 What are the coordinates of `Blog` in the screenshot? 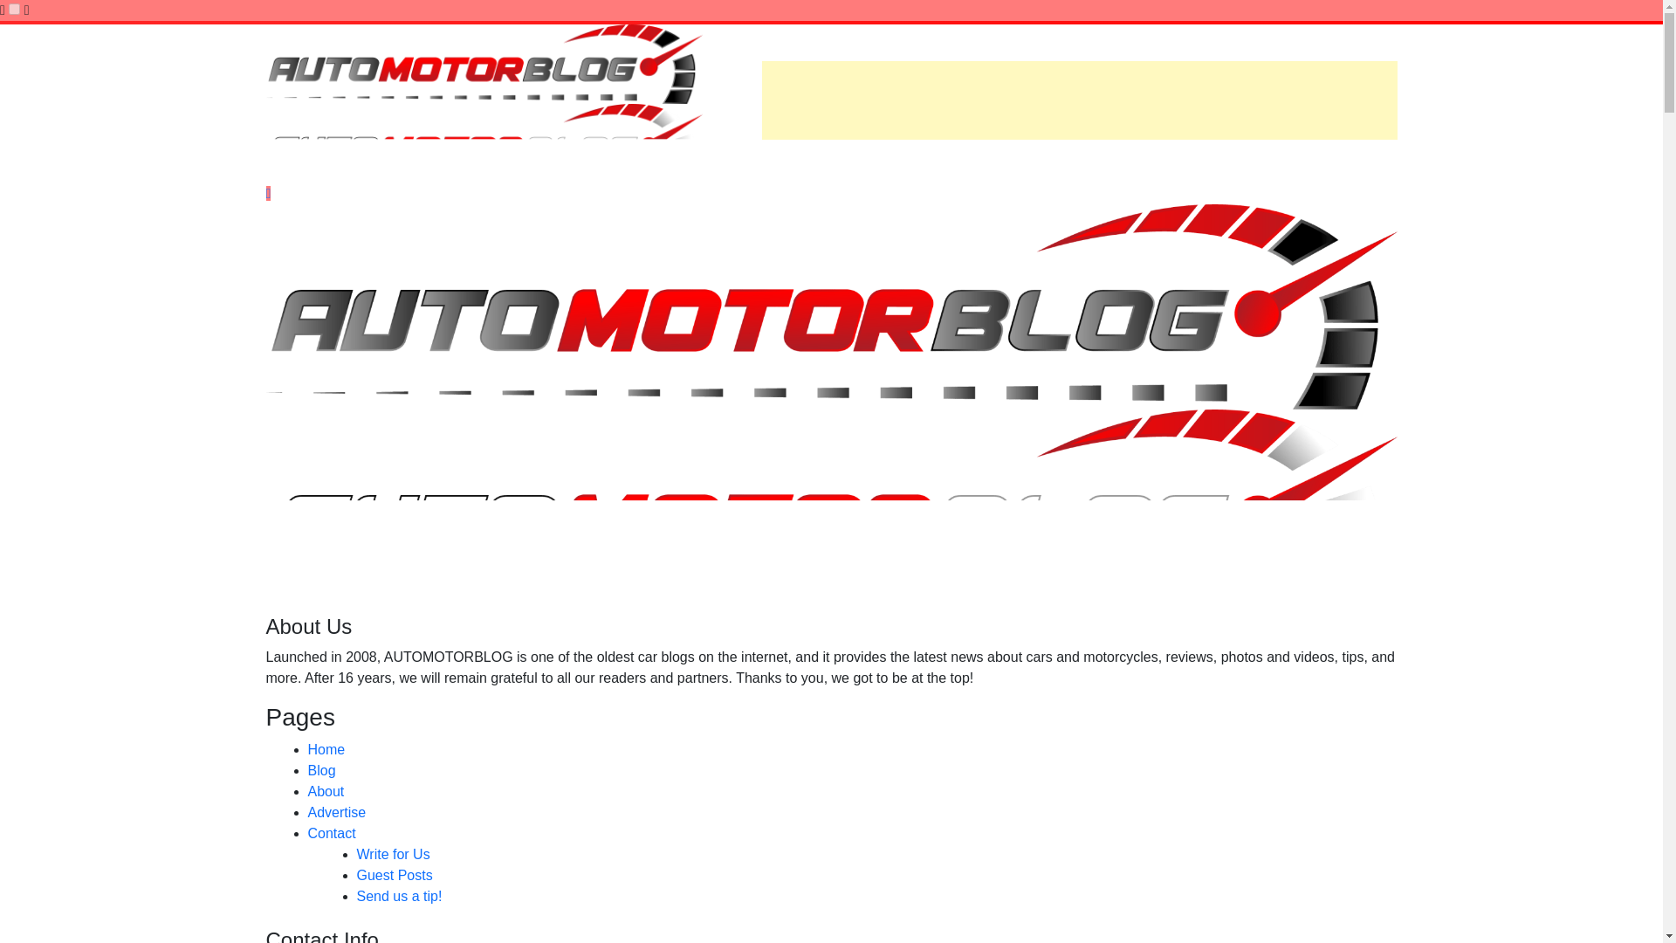 It's located at (321, 770).